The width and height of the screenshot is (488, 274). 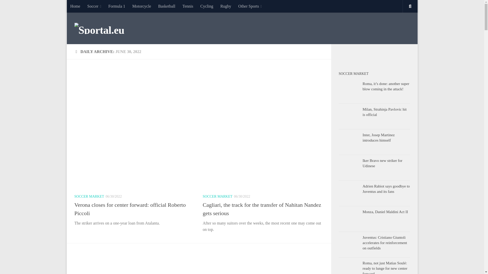 I want to click on Tennis, so click(x=188, y=6).